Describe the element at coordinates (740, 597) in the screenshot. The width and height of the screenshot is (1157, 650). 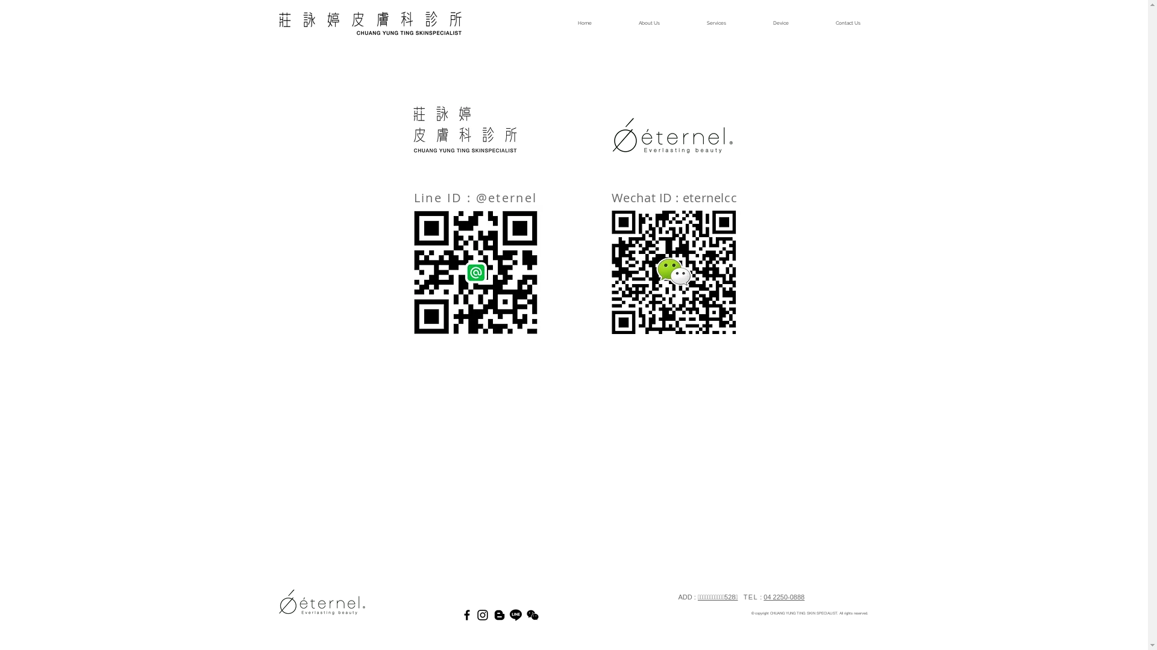
I see `   ` at that location.